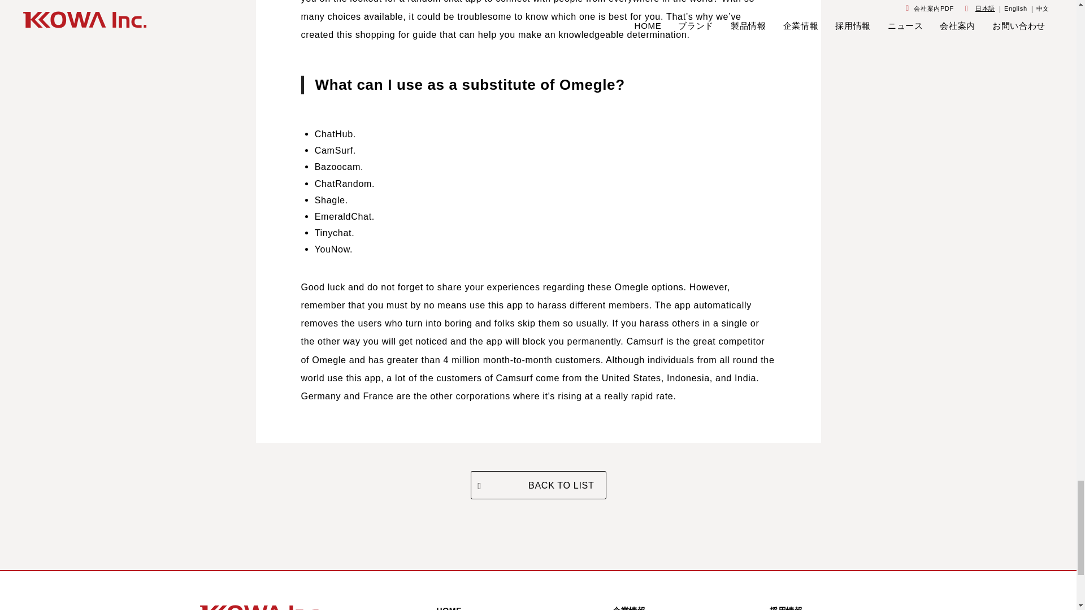  Describe the element at coordinates (537, 485) in the screenshot. I see `BACK TO LIST` at that location.